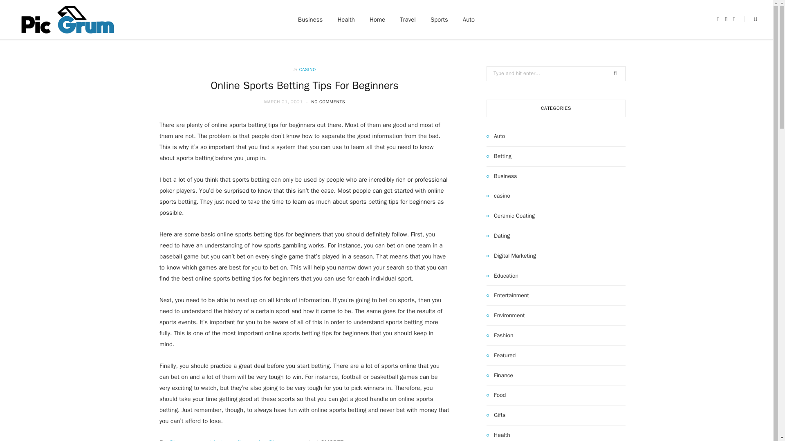  What do you see at coordinates (263, 440) in the screenshot?
I see `online casino Singapore` at bounding box center [263, 440].